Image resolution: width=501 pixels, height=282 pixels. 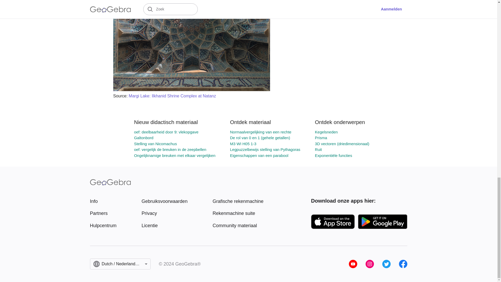 What do you see at coordinates (166, 132) in the screenshot?
I see `oef: deelbaarheid door 9: vlekopgave` at bounding box center [166, 132].